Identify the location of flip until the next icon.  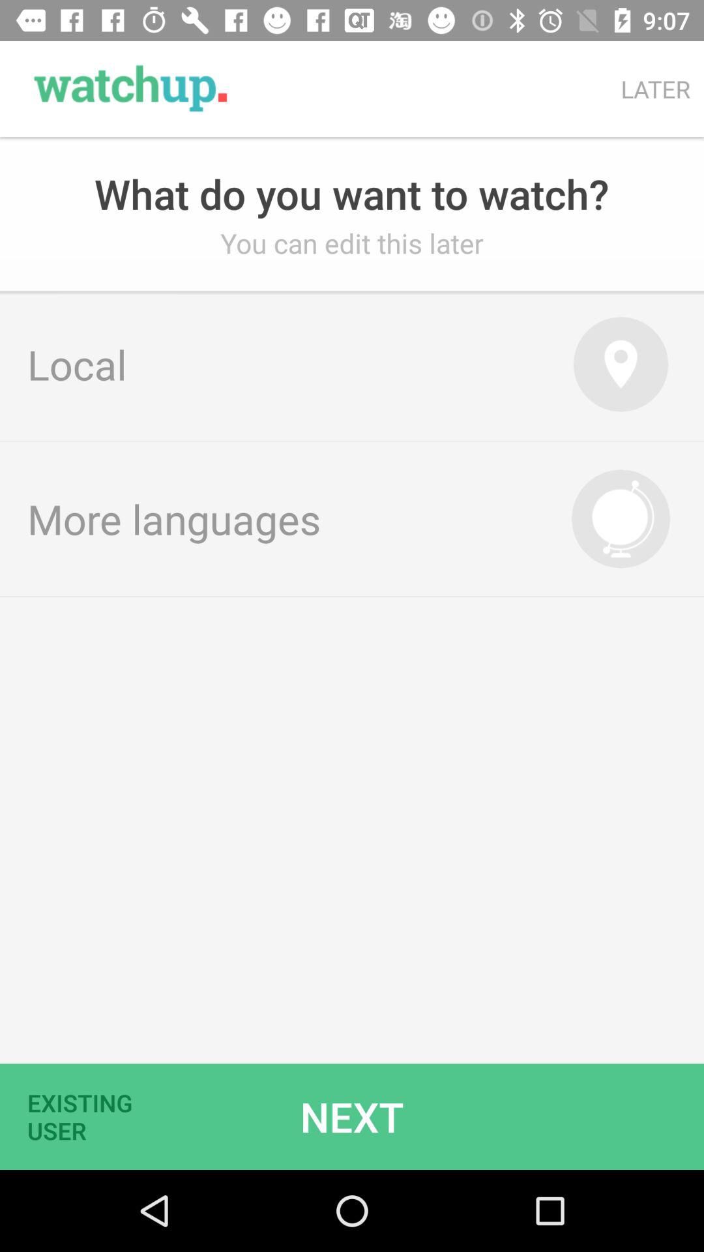
(352, 1116).